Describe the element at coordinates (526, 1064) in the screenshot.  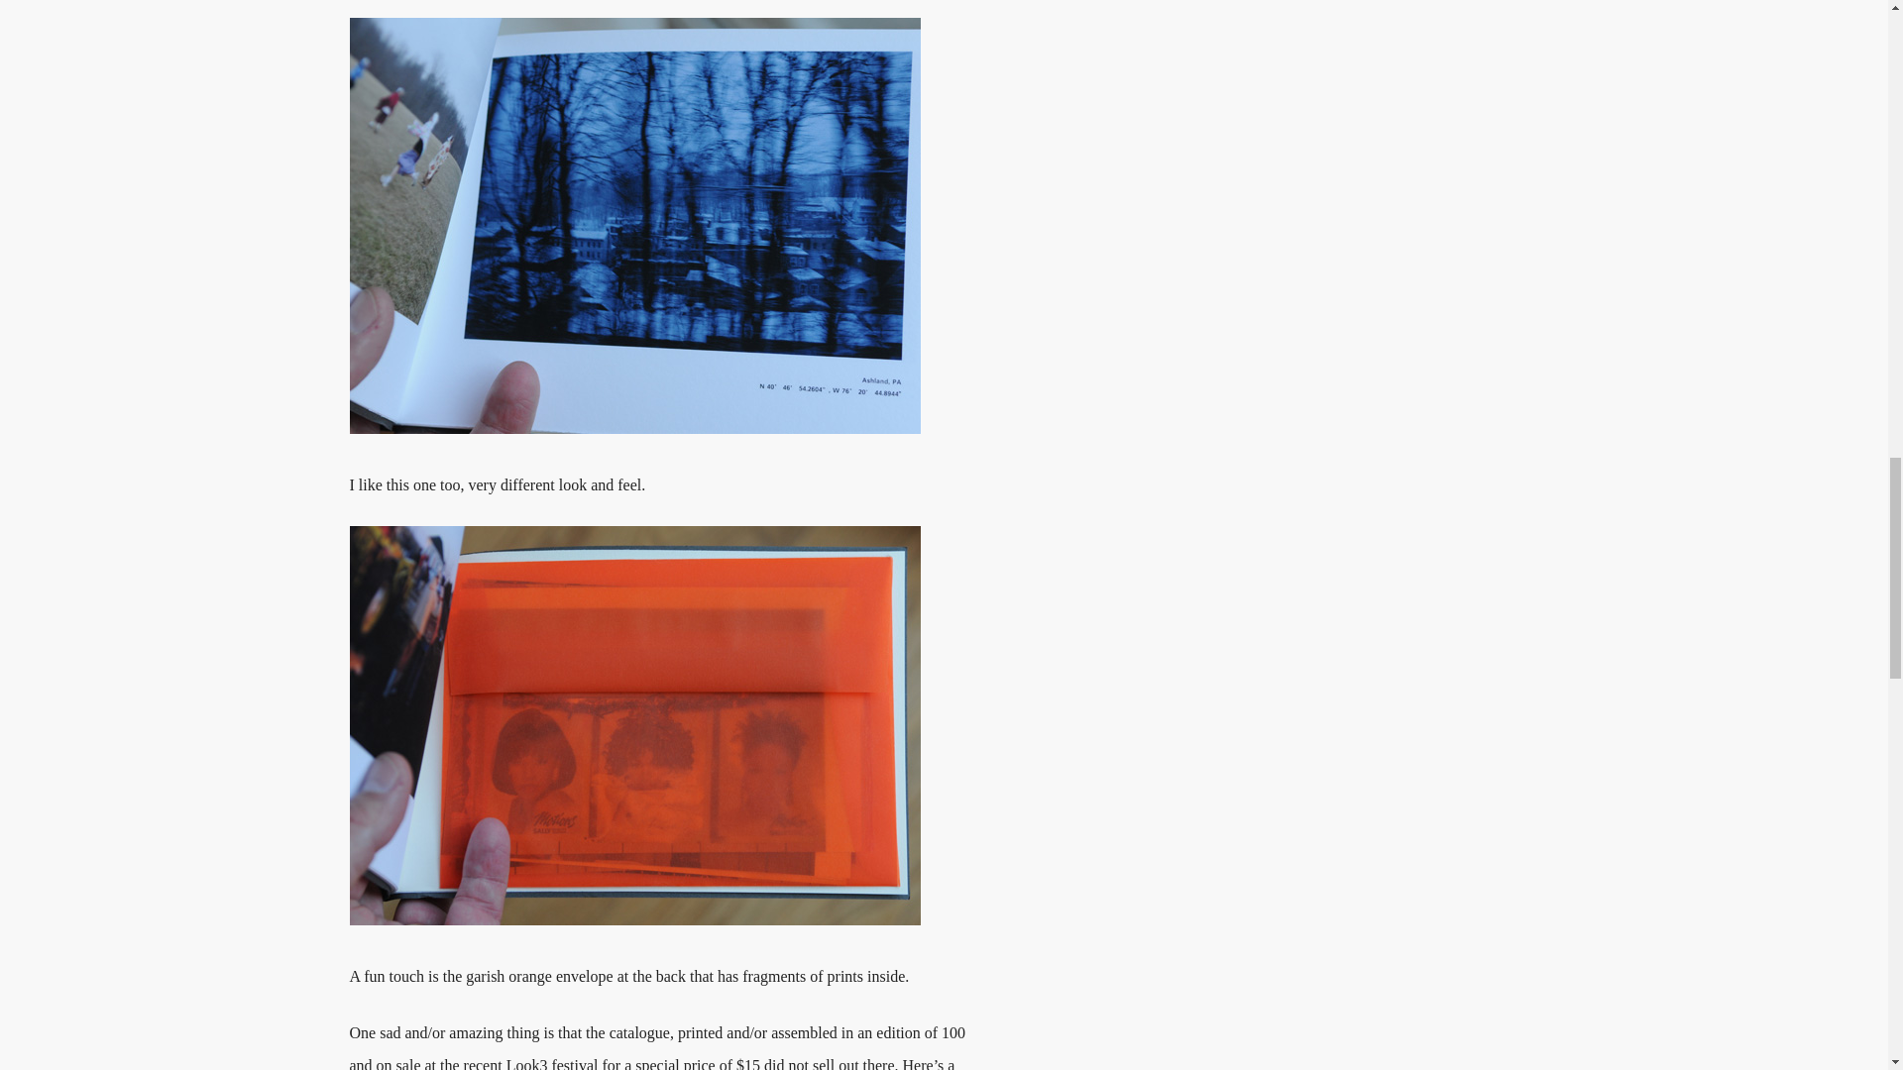
I see `Look3` at that location.